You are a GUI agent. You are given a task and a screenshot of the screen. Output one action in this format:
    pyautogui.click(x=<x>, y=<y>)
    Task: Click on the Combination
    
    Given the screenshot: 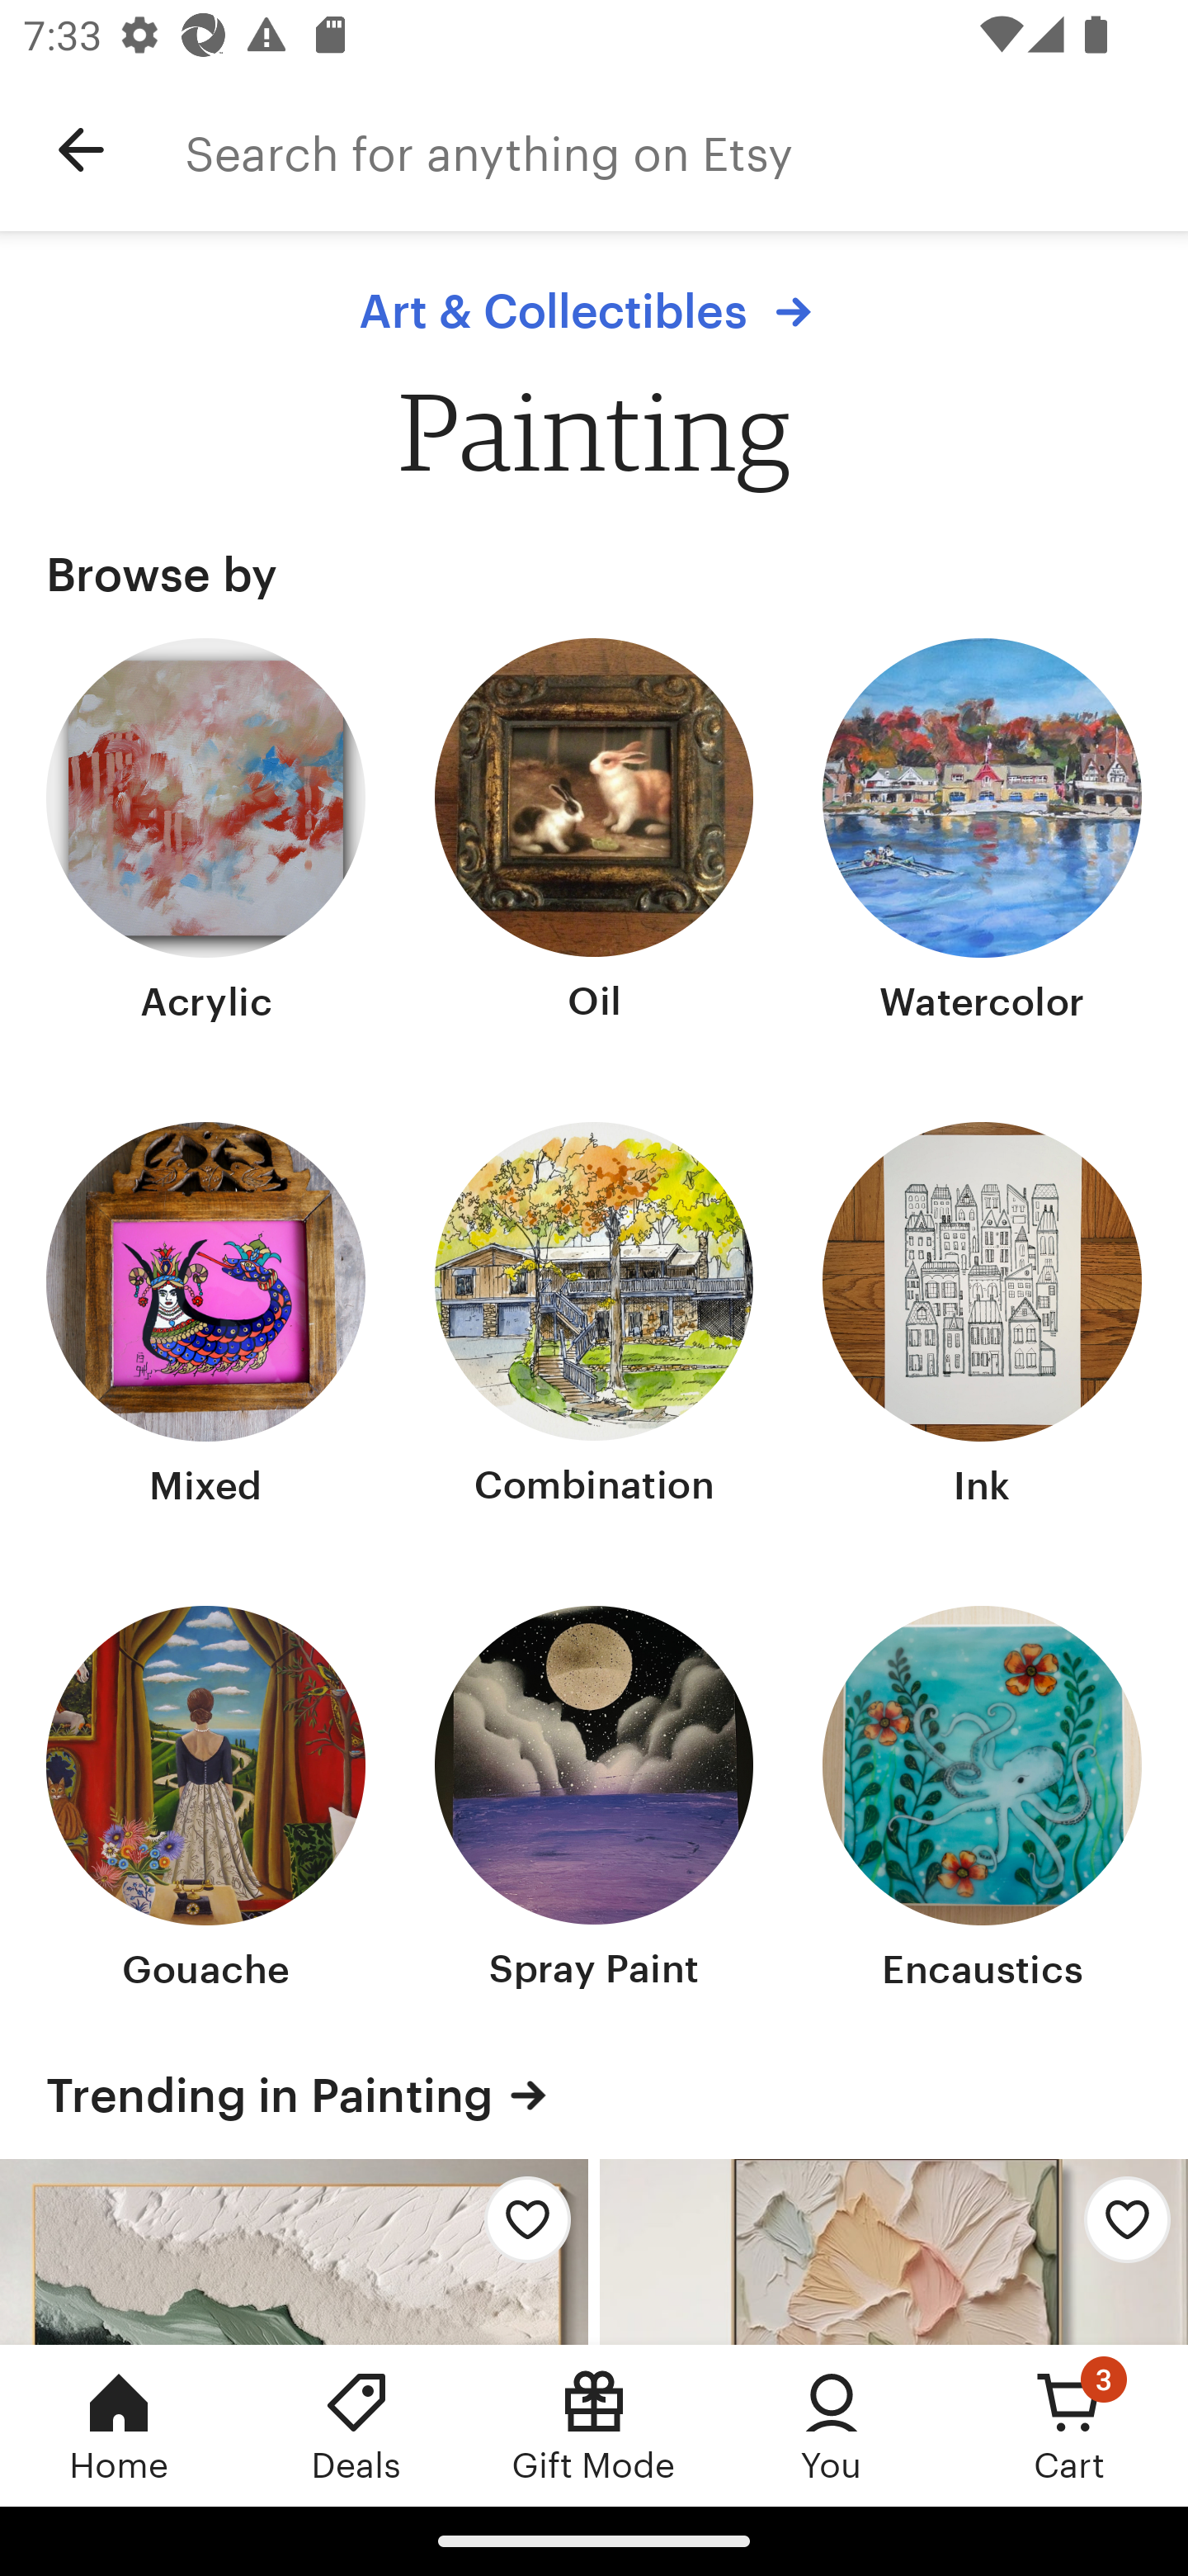 What is the action you would take?
    pyautogui.click(x=594, y=1319)
    